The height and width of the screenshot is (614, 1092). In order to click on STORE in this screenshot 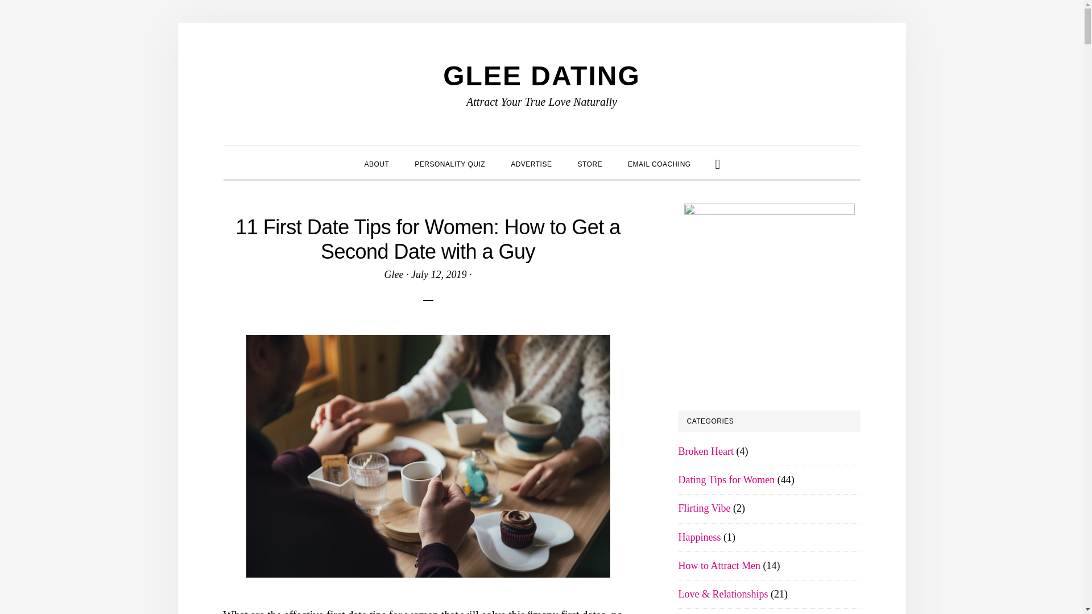, I will do `click(589, 163)`.